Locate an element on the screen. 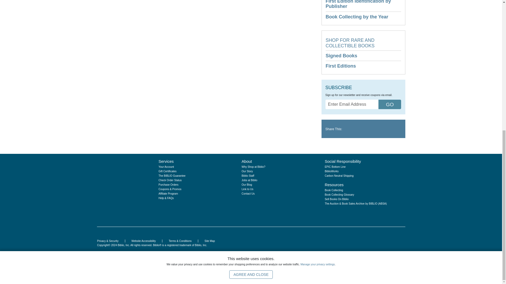  Share this on Twitter is located at coordinates (353, 129).